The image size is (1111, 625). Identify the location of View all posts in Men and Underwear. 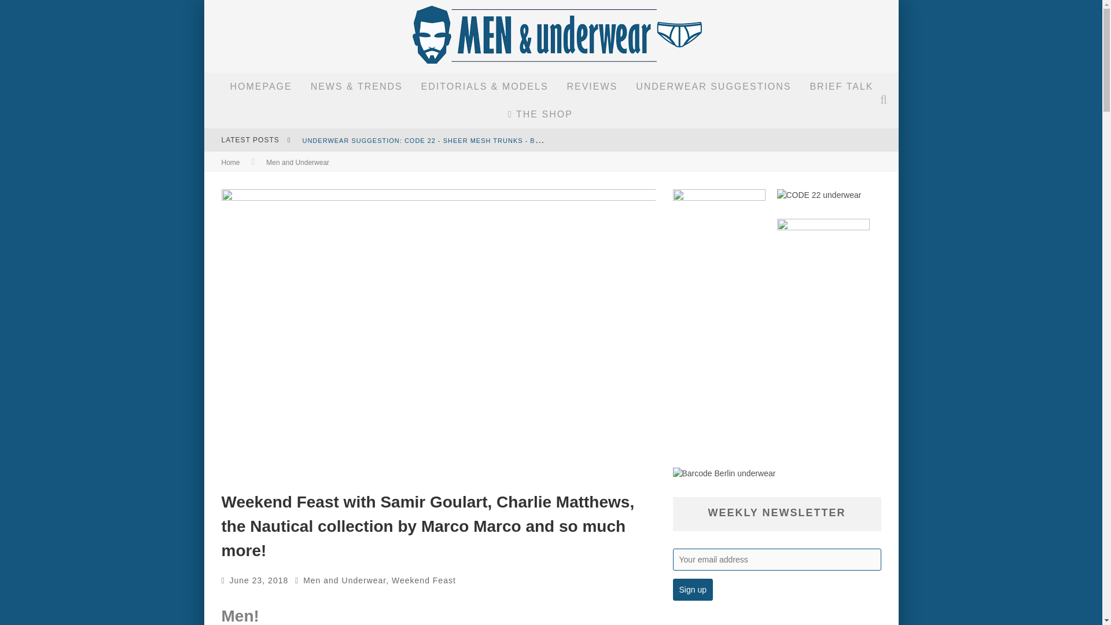
(297, 163).